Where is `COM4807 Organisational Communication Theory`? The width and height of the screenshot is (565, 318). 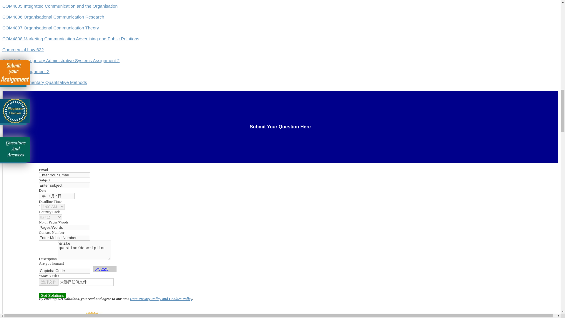
COM4807 Organisational Communication Theory is located at coordinates (51, 28).